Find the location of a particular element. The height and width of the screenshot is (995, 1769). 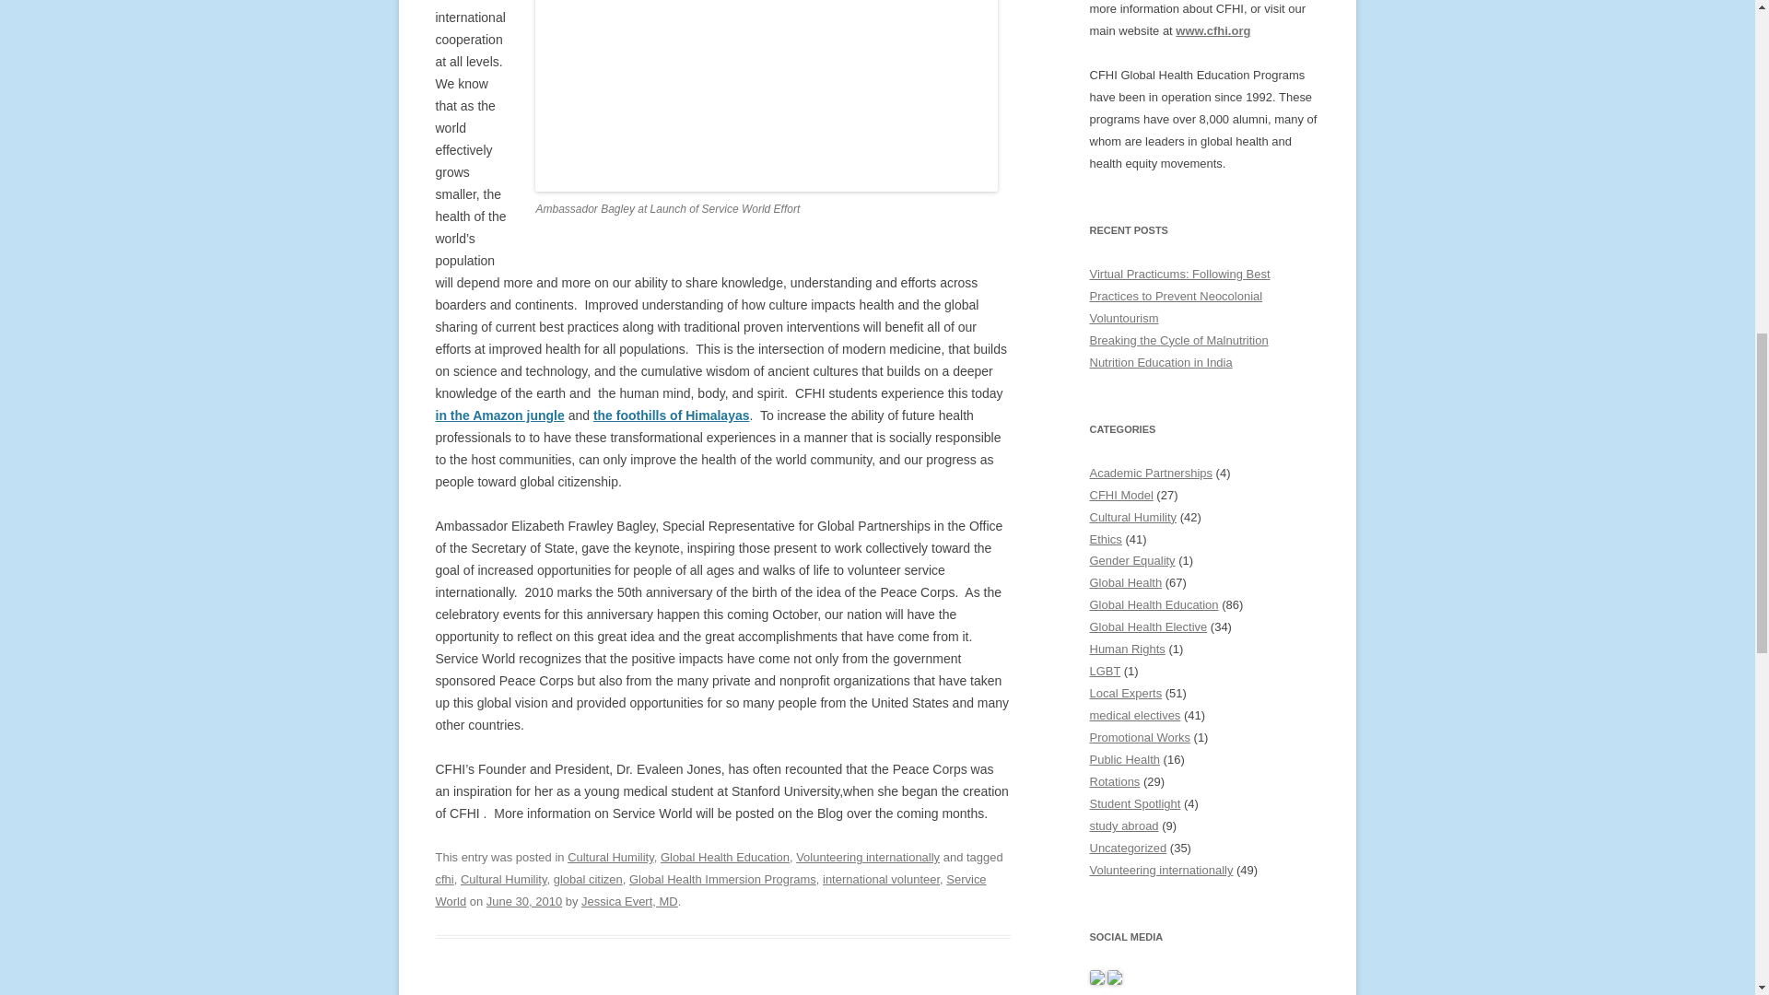

Ethics is located at coordinates (1106, 538).